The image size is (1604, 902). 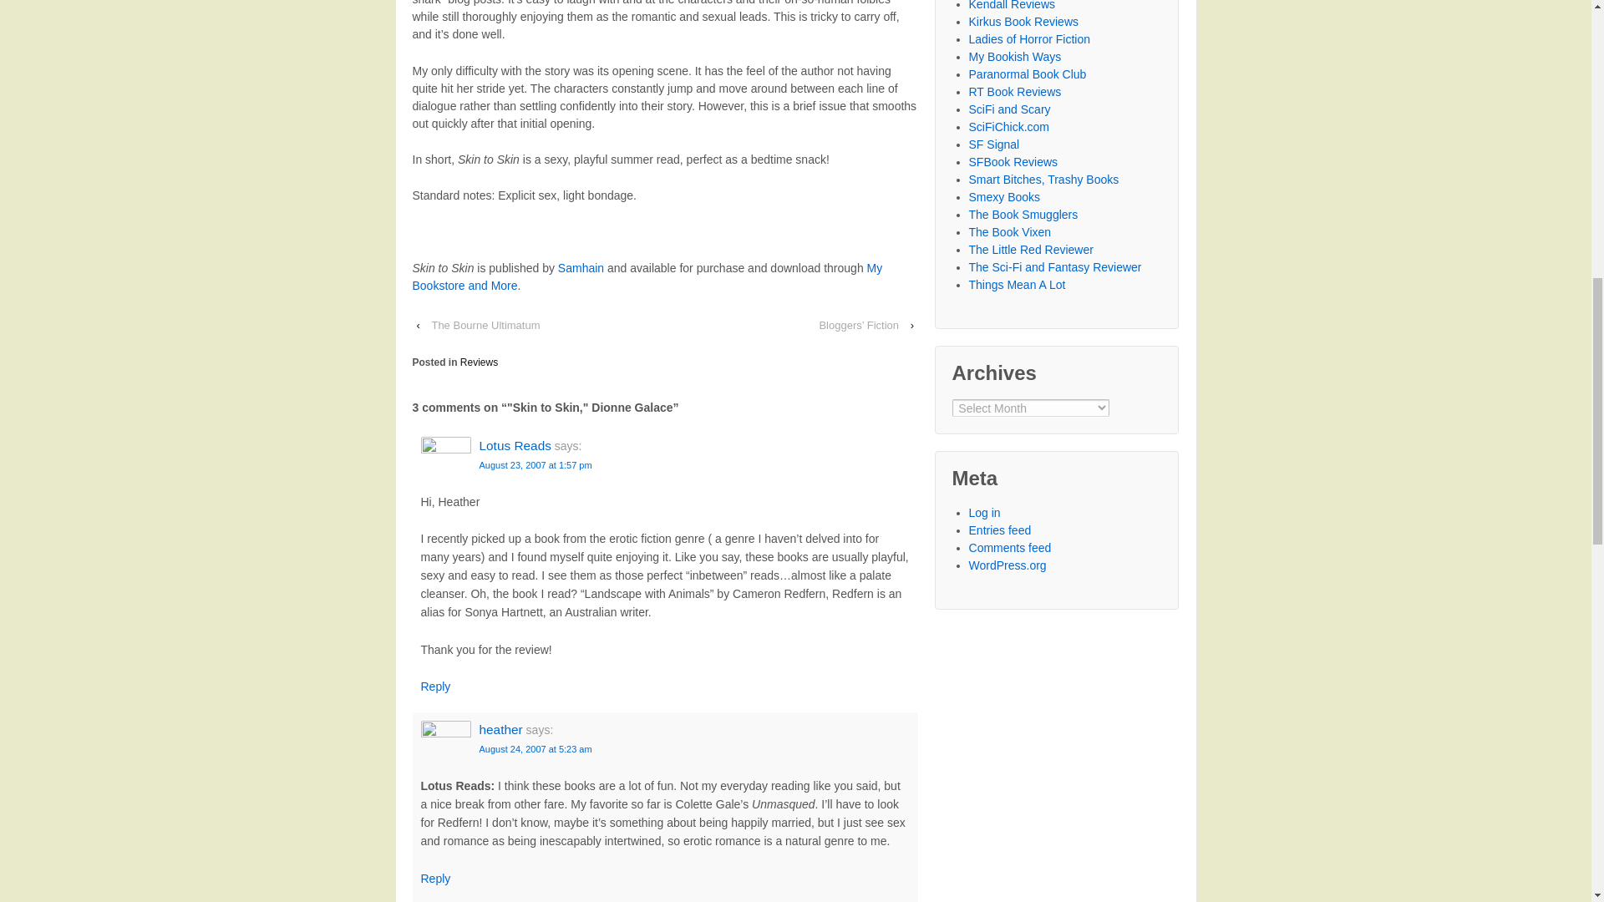 I want to click on Samhain, so click(x=581, y=268).